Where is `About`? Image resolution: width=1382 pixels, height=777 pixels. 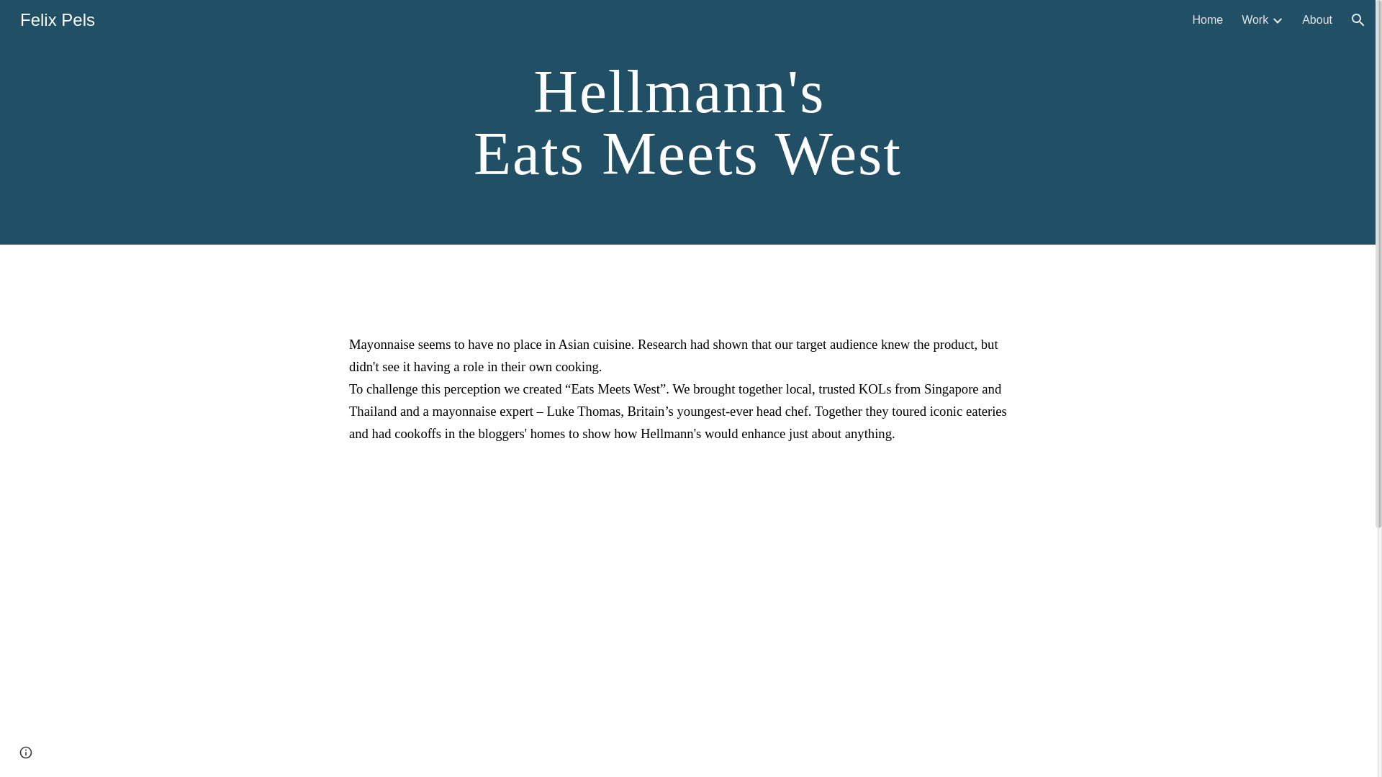
About is located at coordinates (1316, 20).